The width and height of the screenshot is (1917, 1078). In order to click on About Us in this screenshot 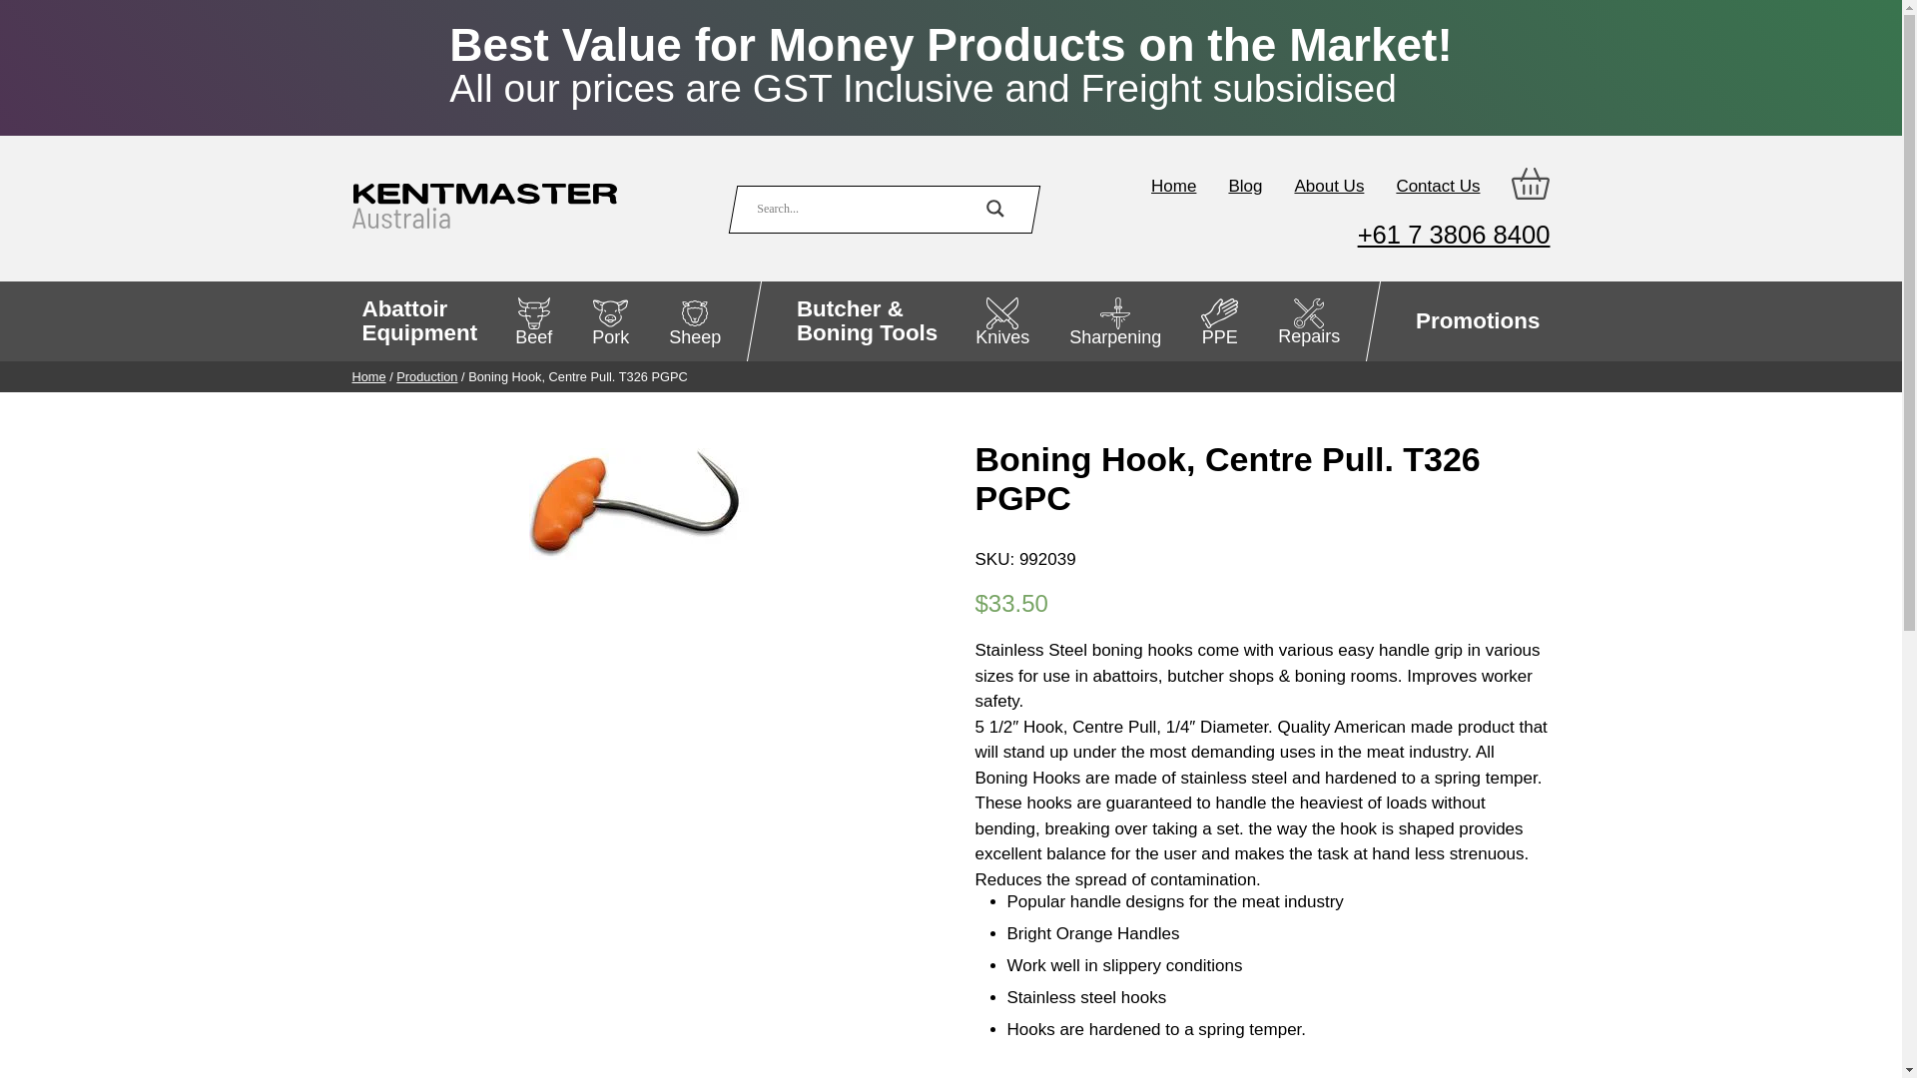, I will do `click(1115, 320)`.